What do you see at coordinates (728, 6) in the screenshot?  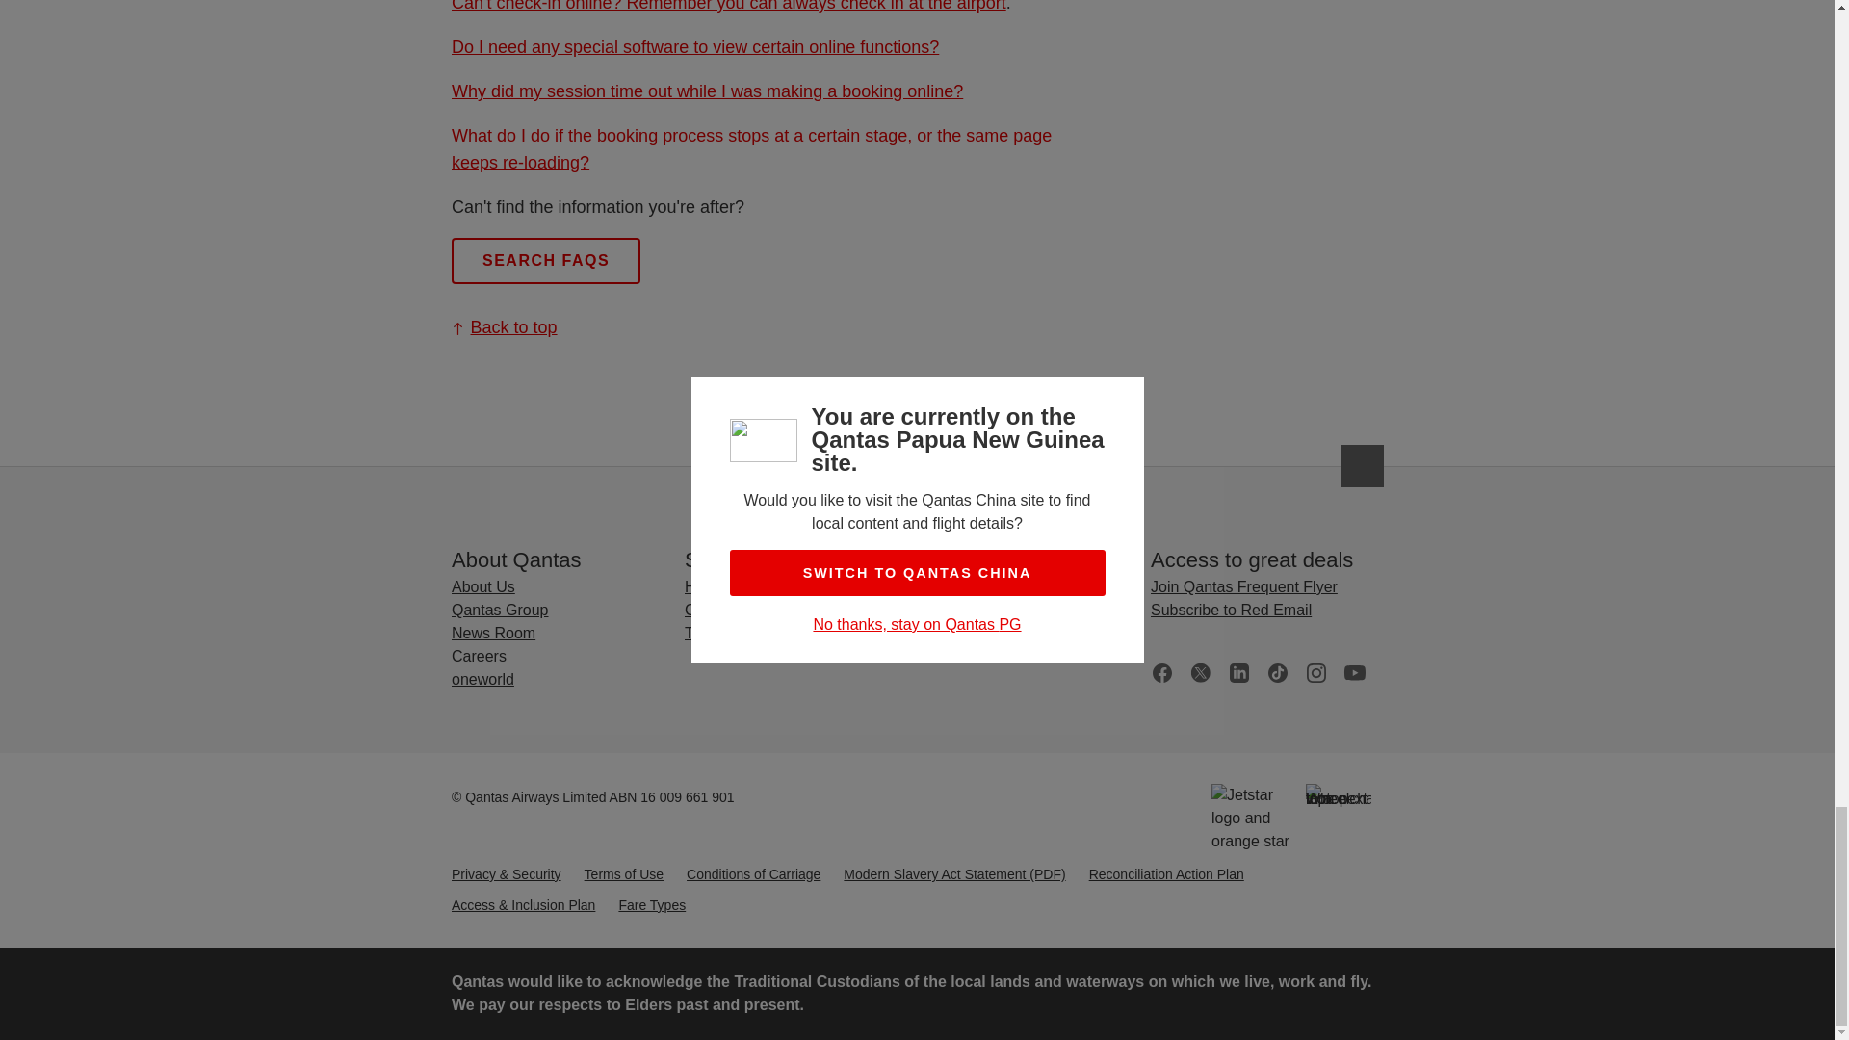 I see `airport check-in info` at bounding box center [728, 6].